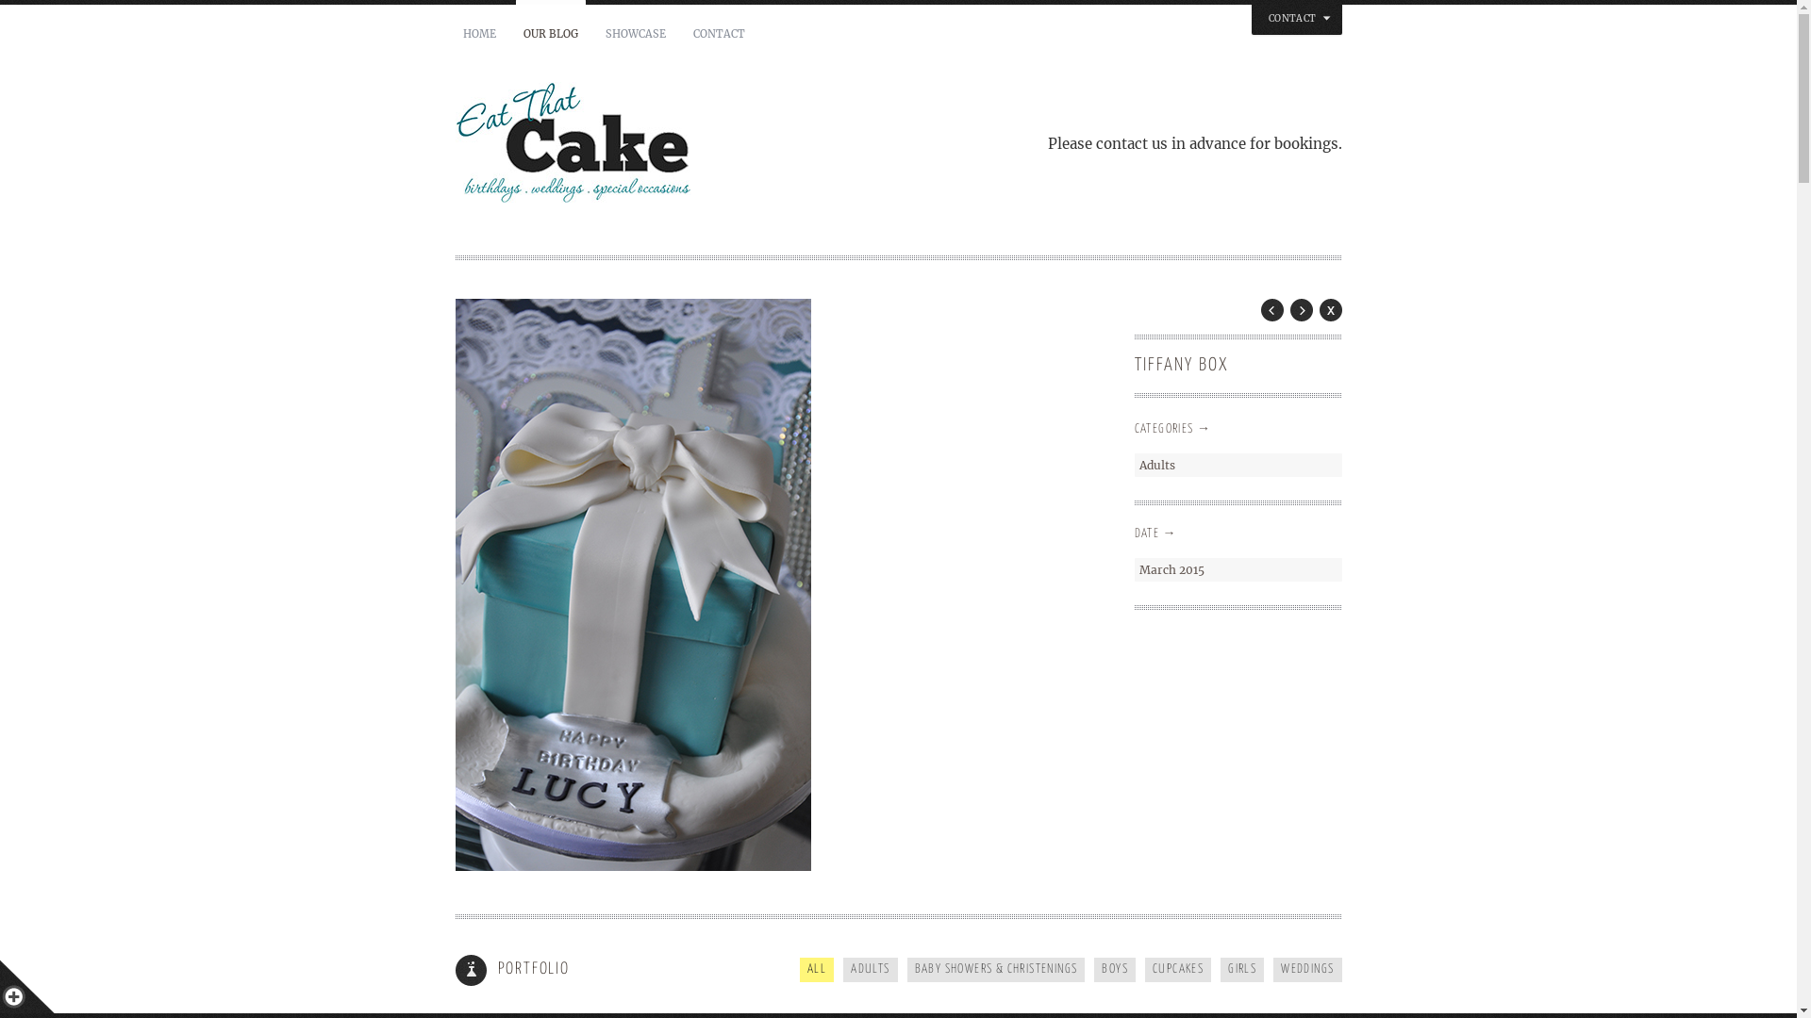 The height and width of the screenshot is (1018, 1811). What do you see at coordinates (817, 970) in the screenshot?
I see `ALL` at bounding box center [817, 970].